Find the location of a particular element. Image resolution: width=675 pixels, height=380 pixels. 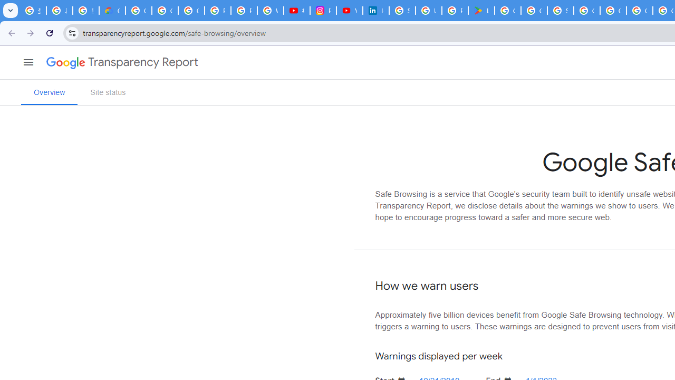

Sign in - Google Accounts is located at coordinates (560, 11).